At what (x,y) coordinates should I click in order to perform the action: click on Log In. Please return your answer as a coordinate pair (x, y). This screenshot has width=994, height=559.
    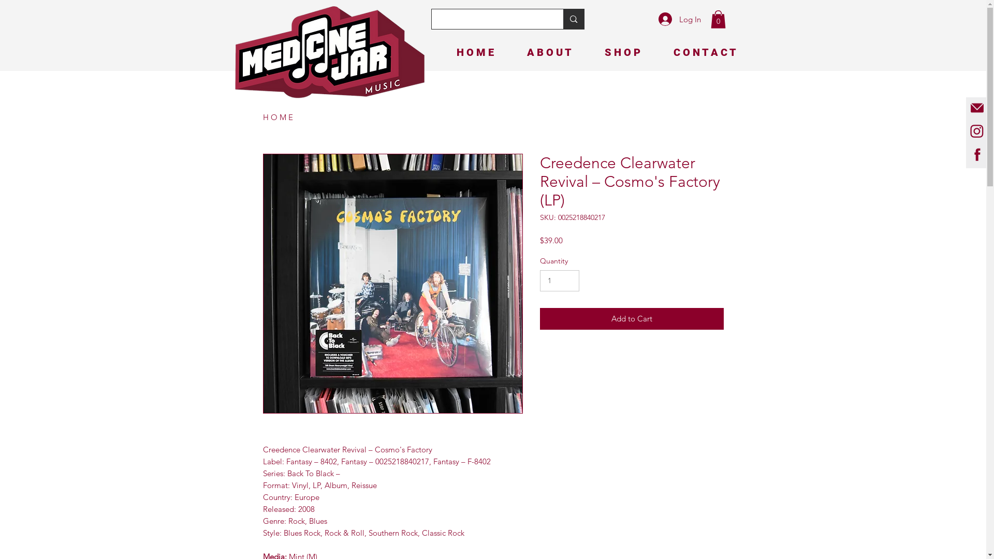
    Looking at the image, I should click on (680, 19).